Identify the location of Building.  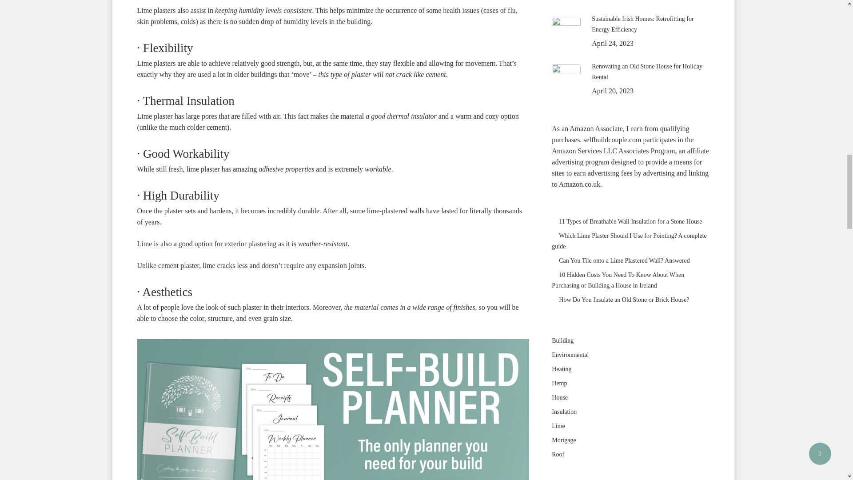
(630, 340).